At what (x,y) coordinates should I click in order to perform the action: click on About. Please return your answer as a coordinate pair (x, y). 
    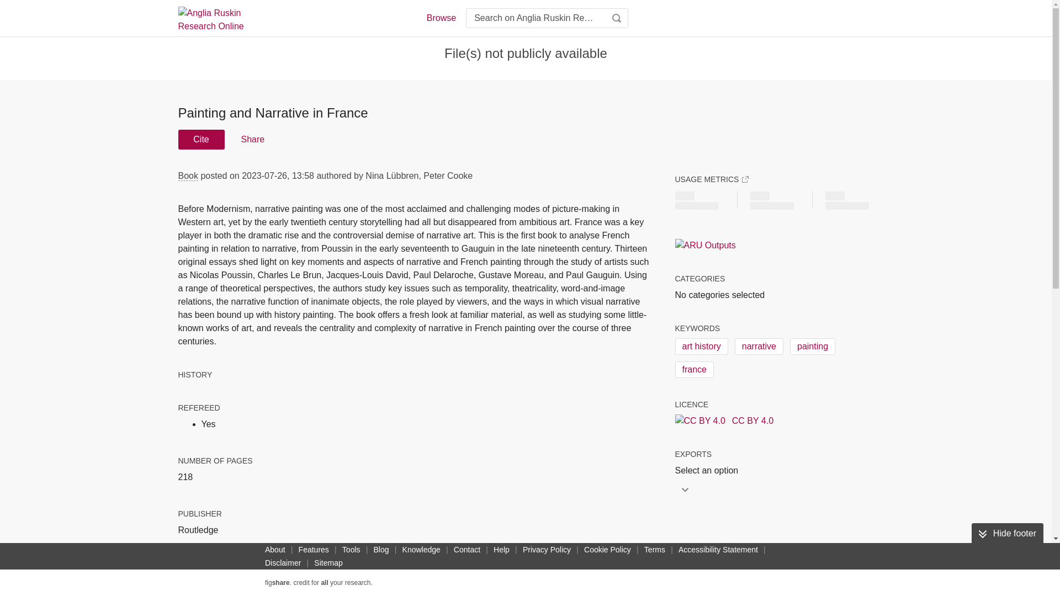
    Looking at the image, I should click on (275, 549).